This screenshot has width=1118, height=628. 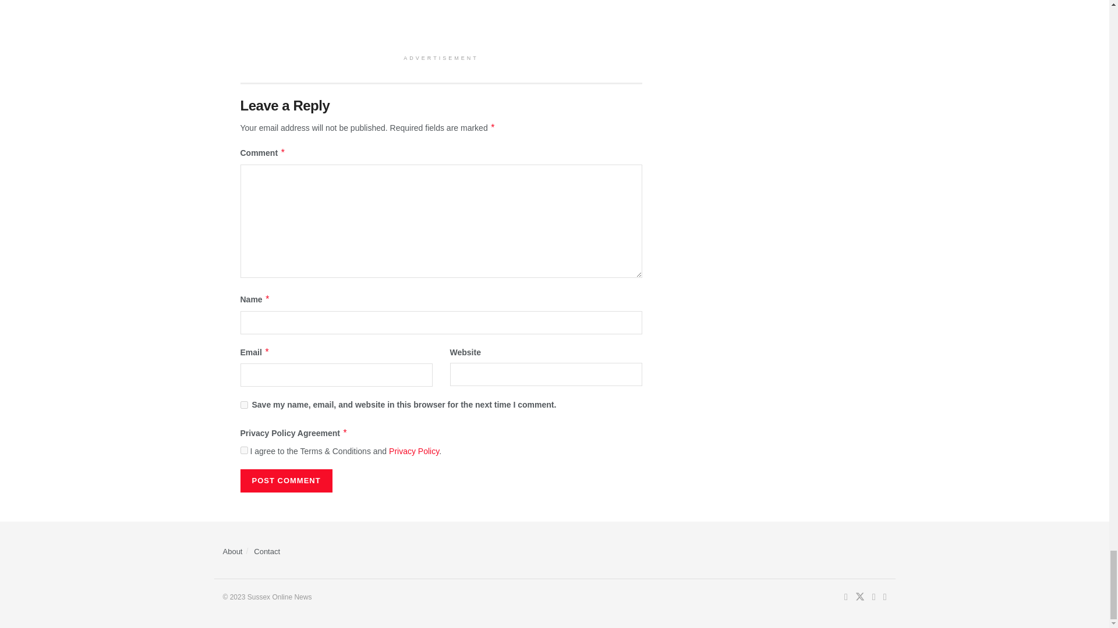 What do you see at coordinates (243, 450) in the screenshot?
I see `on` at bounding box center [243, 450].